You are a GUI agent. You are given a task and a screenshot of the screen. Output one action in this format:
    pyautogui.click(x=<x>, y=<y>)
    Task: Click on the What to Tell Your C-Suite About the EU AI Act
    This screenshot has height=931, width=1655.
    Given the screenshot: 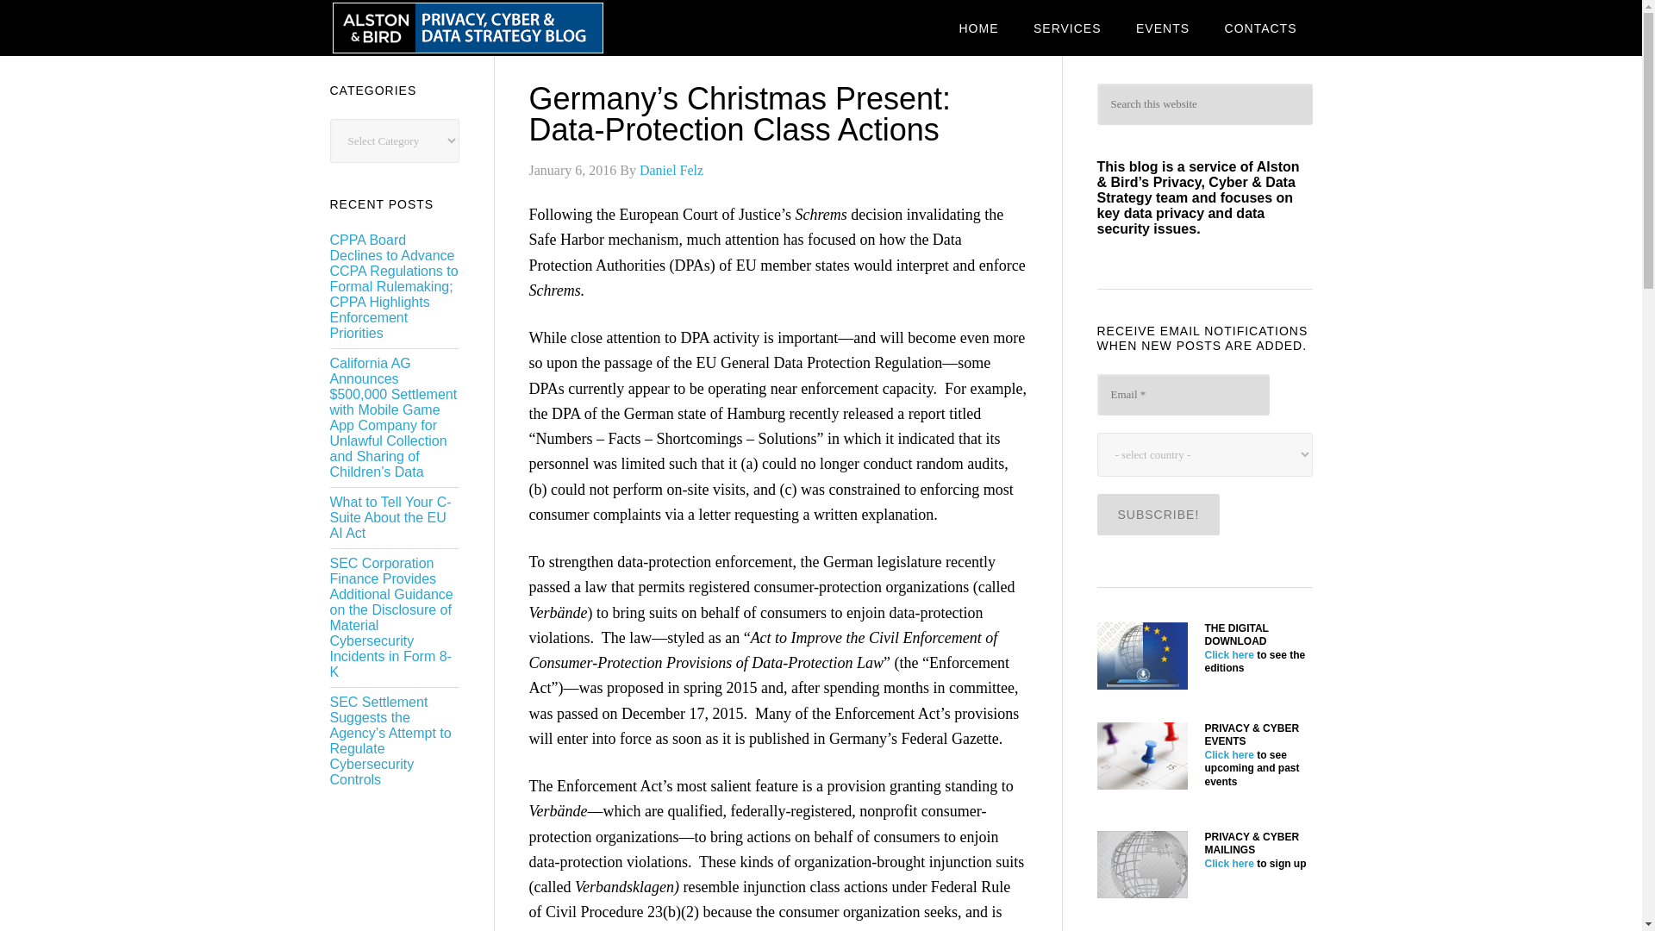 What is the action you would take?
    pyautogui.click(x=390, y=517)
    